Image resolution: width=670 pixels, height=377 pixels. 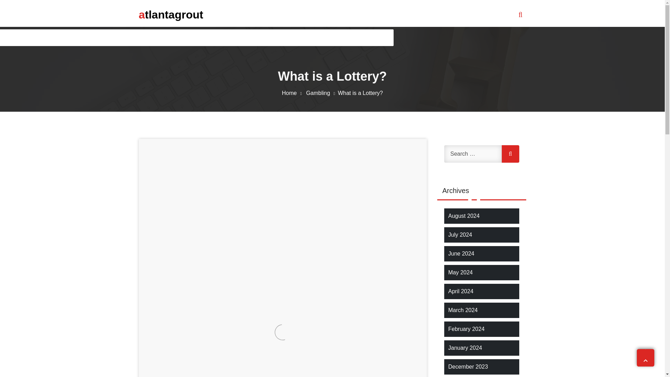 What do you see at coordinates (461, 291) in the screenshot?
I see `April 2024` at bounding box center [461, 291].